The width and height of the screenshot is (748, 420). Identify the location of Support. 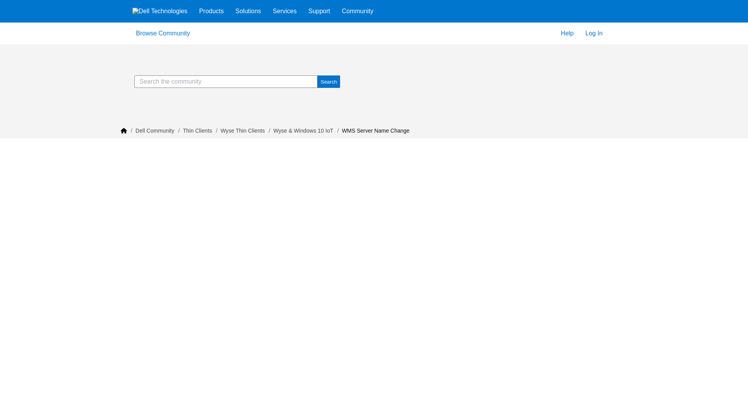
(319, 11).